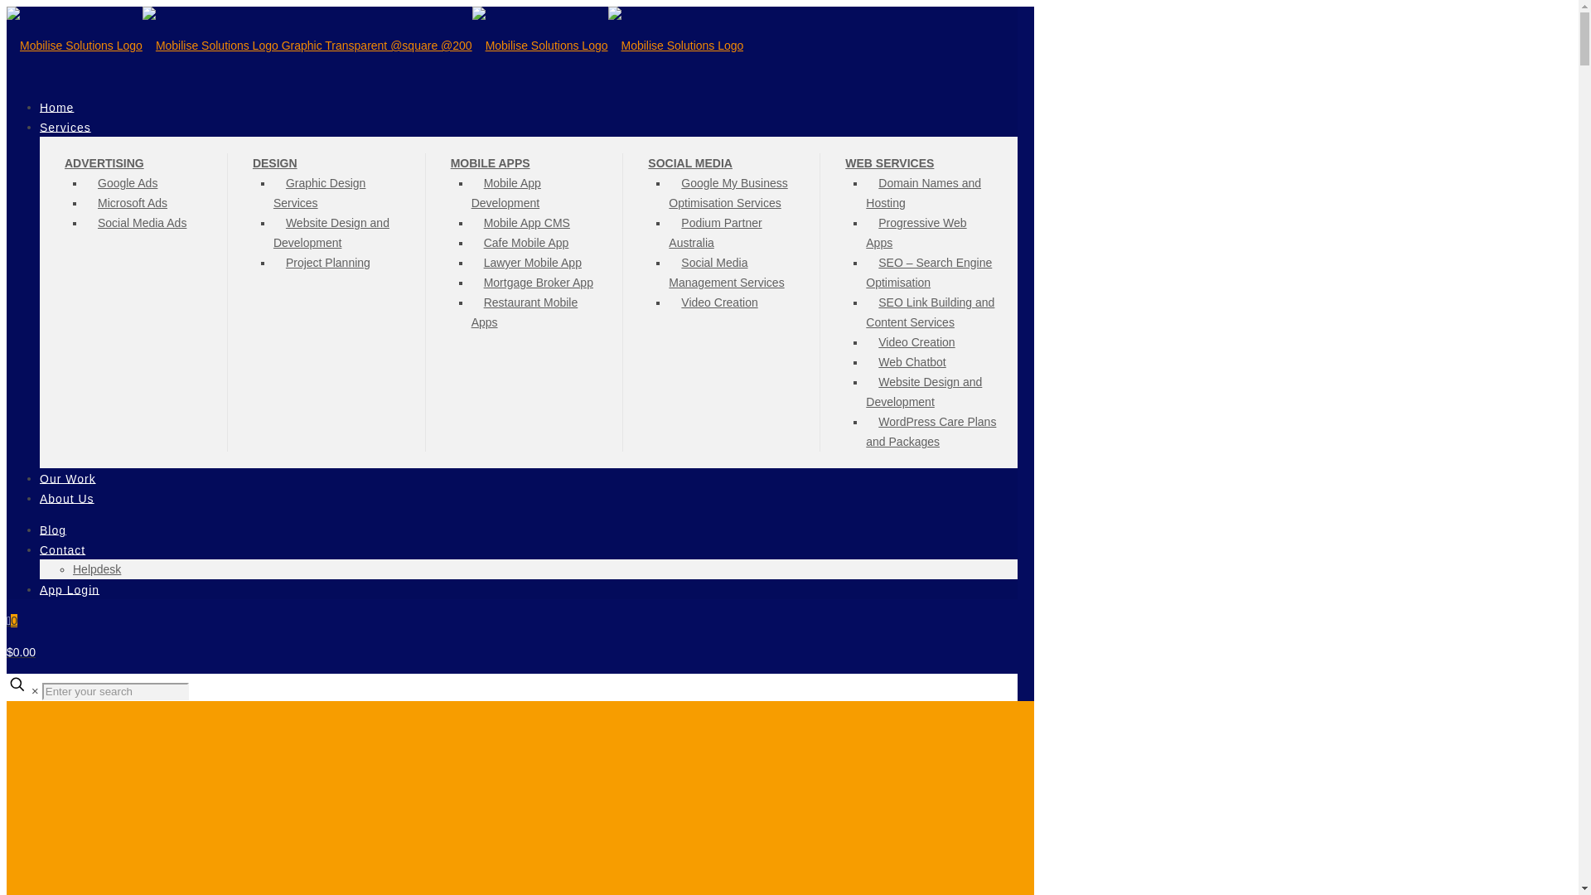  Describe the element at coordinates (375, 45) in the screenshot. I see `Mobilise Solutions` at that location.